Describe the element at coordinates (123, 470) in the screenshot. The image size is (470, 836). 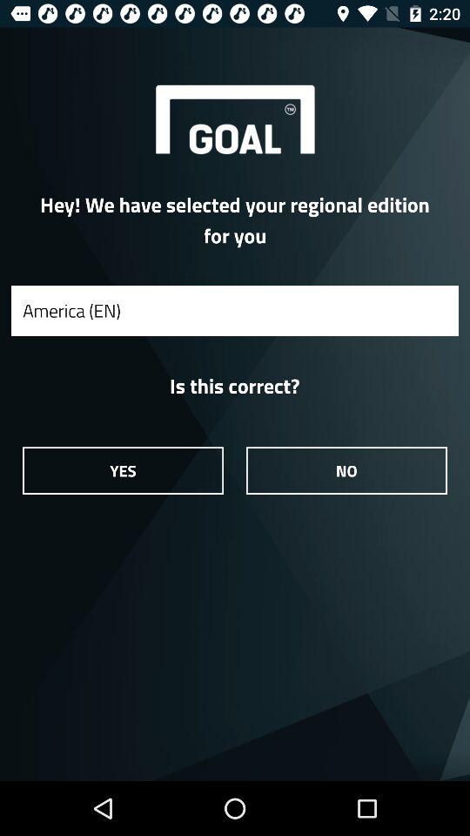
I see `click the item to the left of no` at that location.